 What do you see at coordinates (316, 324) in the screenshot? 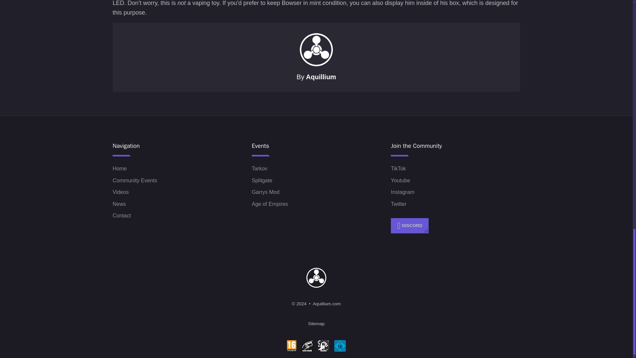
I see `Sitemap` at bounding box center [316, 324].